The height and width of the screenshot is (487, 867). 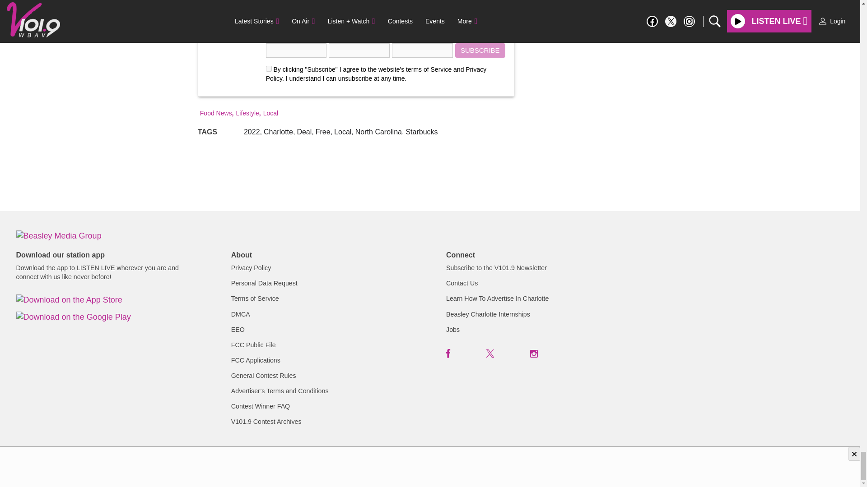 I want to click on on, so click(x=269, y=69).